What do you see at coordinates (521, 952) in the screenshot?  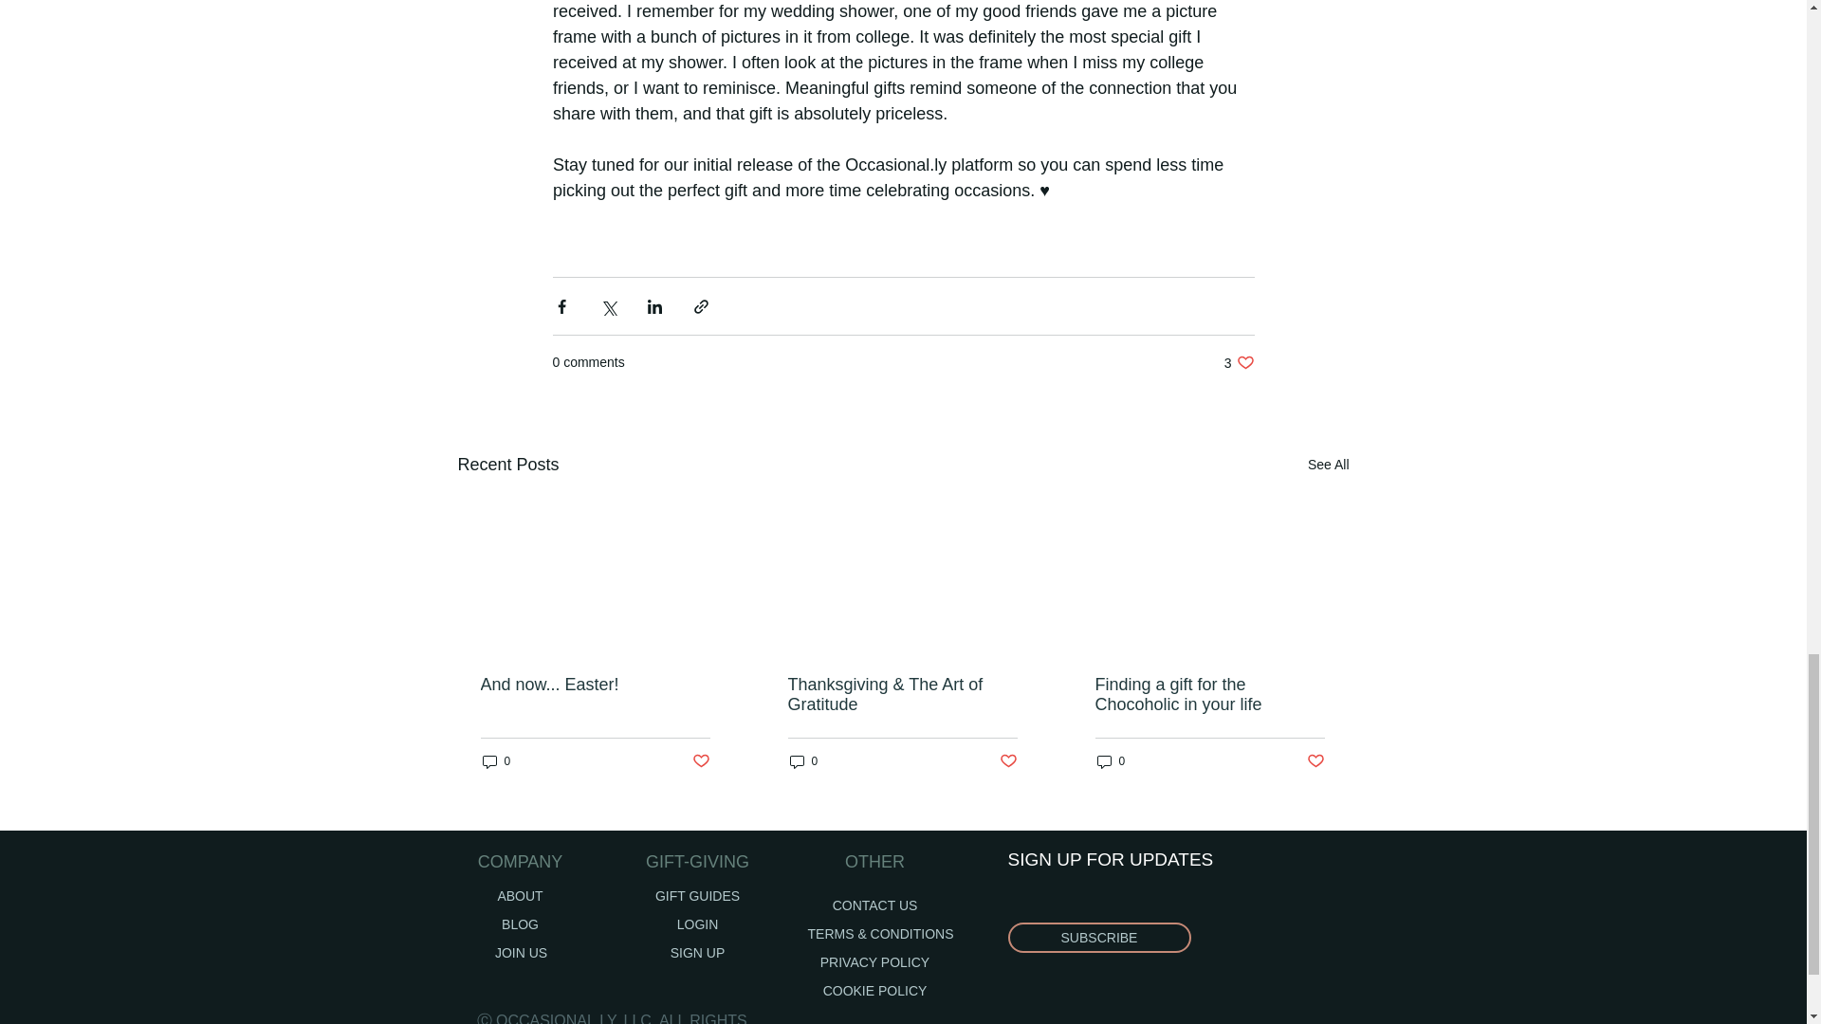 I see `SUBSCRIBE` at bounding box center [521, 952].